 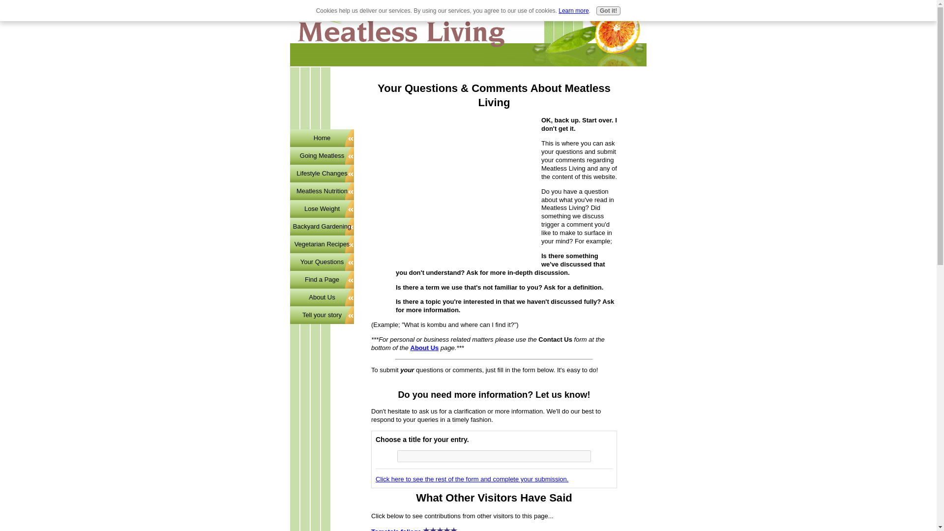 What do you see at coordinates (396, 529) in the screenshot?
I see `Tomato's foliage` at bounding box center [396, 529].